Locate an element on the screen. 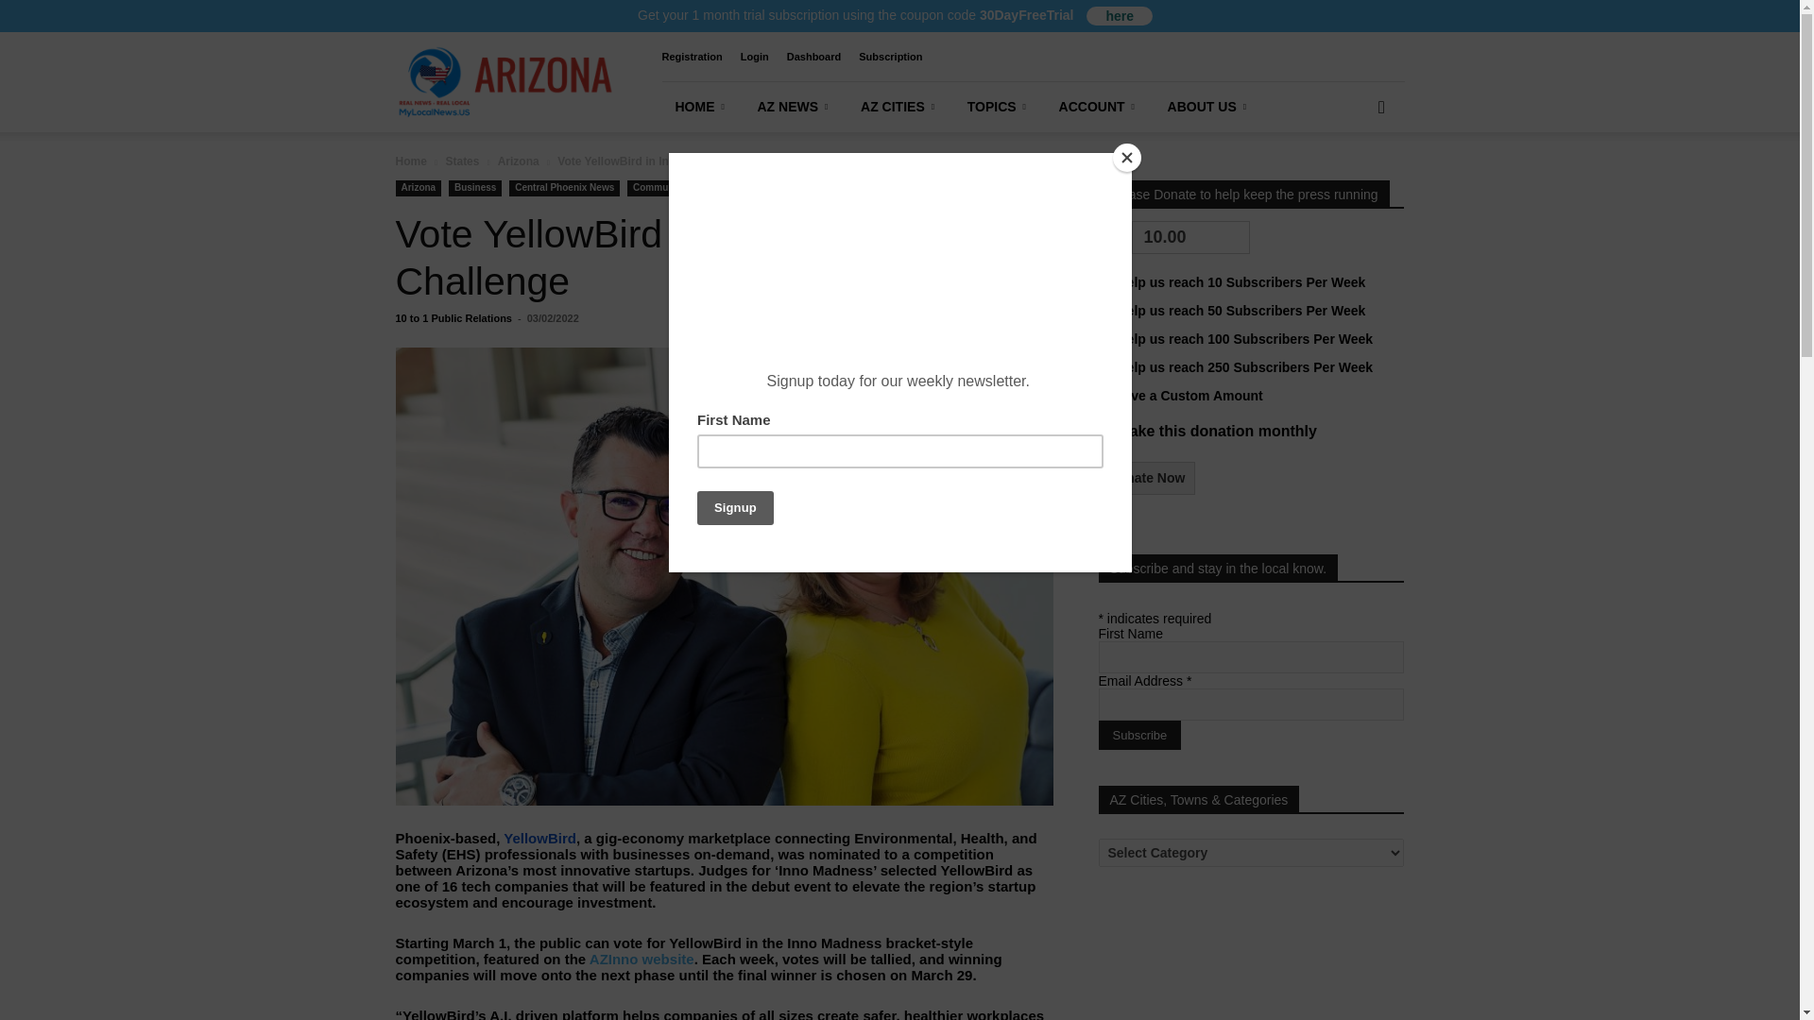 This screenshot has width=1814, height=1020. custom is located at coordinates (1104, 395).